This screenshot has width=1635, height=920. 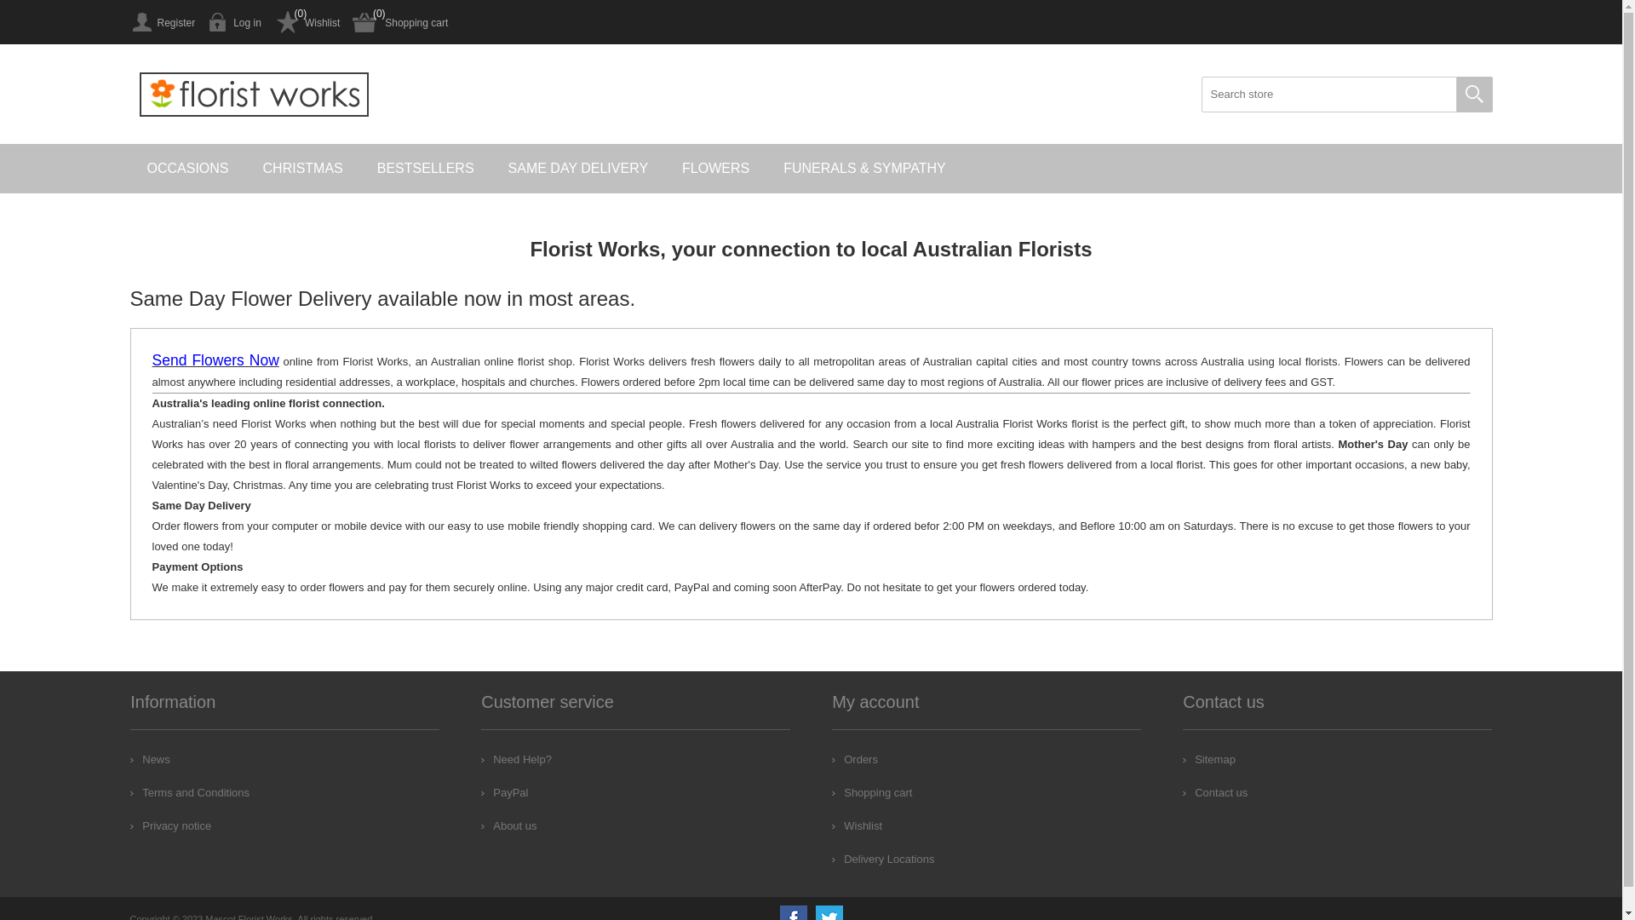 What do you see at coordinates (400, 22) in the screenshot?
I see `Shopping cart` at bounding box center [400, 22].